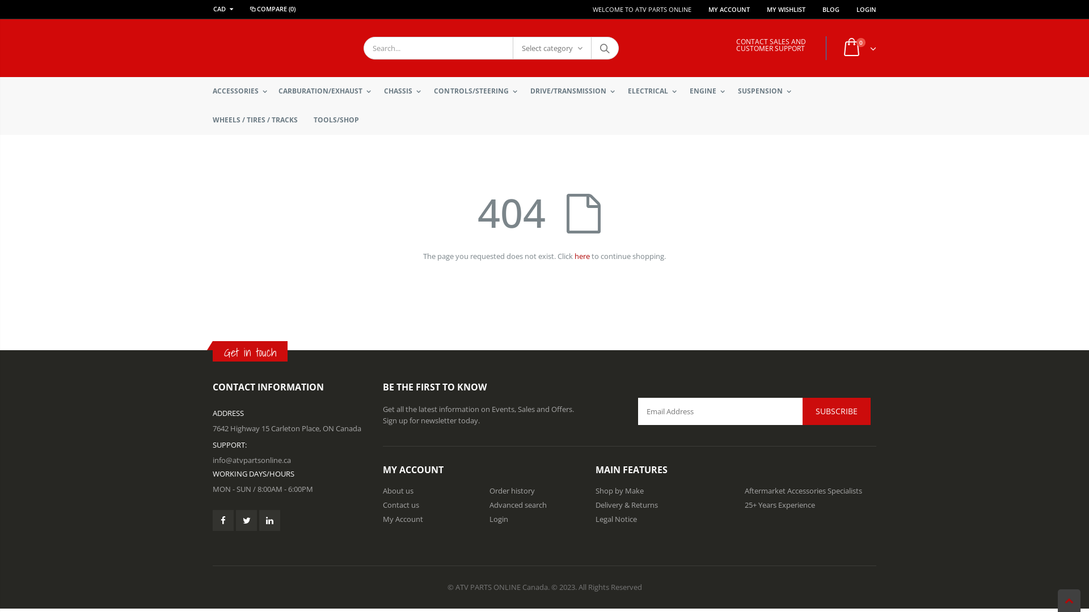 Image resolution: width=1089 pixels, height=612 pixels. I want to click on BLOG, so click(831, 9).